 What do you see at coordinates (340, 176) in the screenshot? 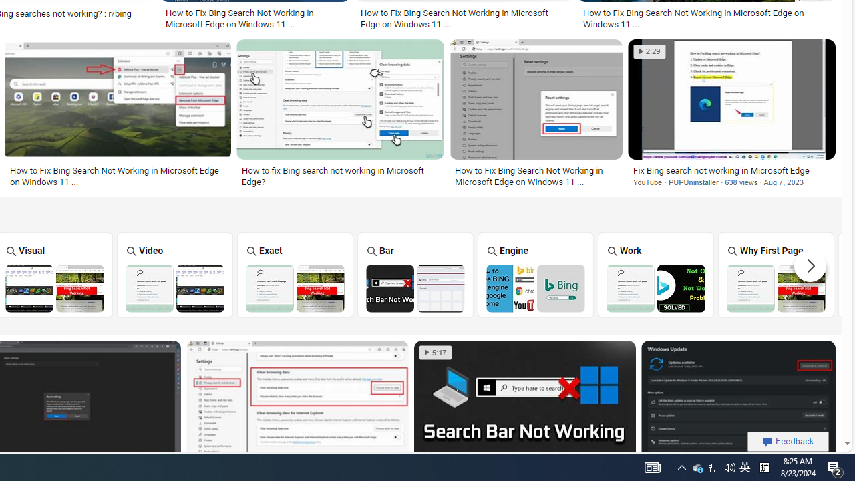
I see `How to fix Bing search not working in Microsoft Edge?` at bounding box center [340, 176].